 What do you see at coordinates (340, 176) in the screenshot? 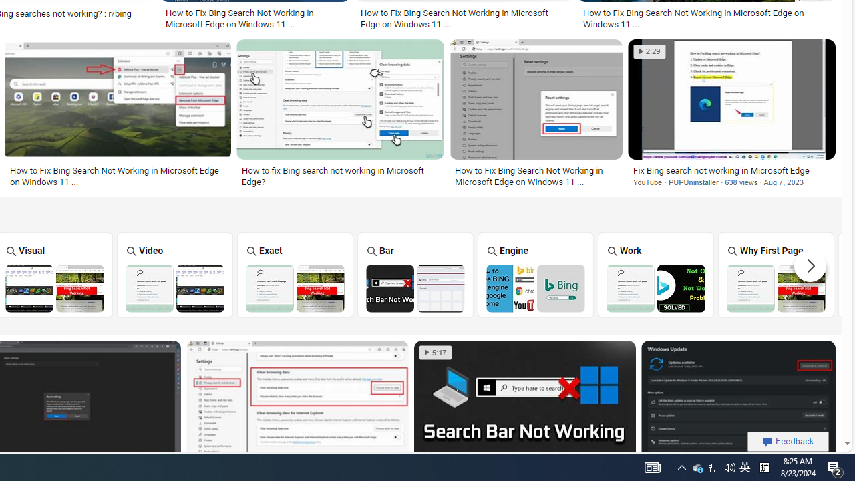
I see `How to fix Bing search not working in Microsoft Edge?` at bounding box center [340, 176].